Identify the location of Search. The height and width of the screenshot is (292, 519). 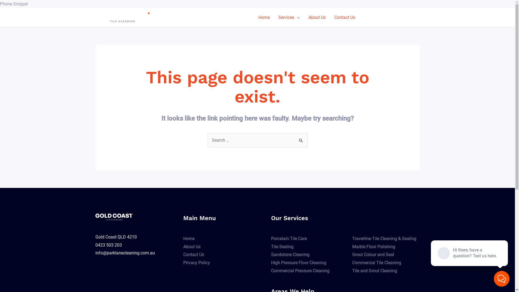
(301, 139).